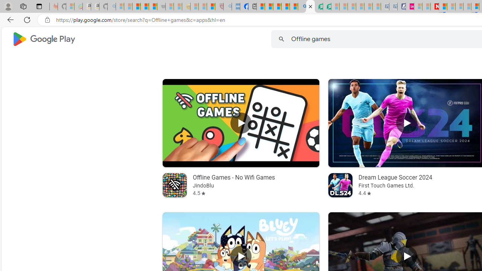  Describe the element at coordinates (418, 7) in the screenshot. I see `Microsoft account | Privacy - Sleeping` at that location.